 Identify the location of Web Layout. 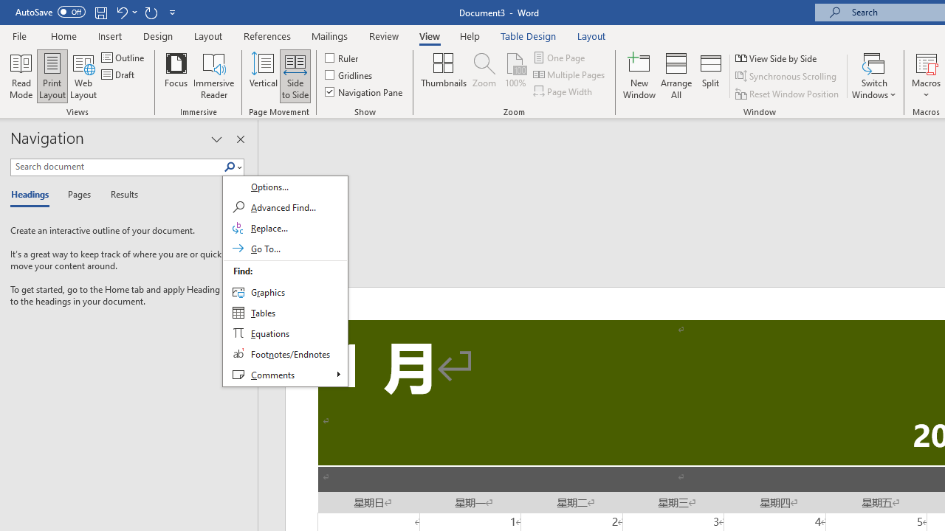
(83, 75).